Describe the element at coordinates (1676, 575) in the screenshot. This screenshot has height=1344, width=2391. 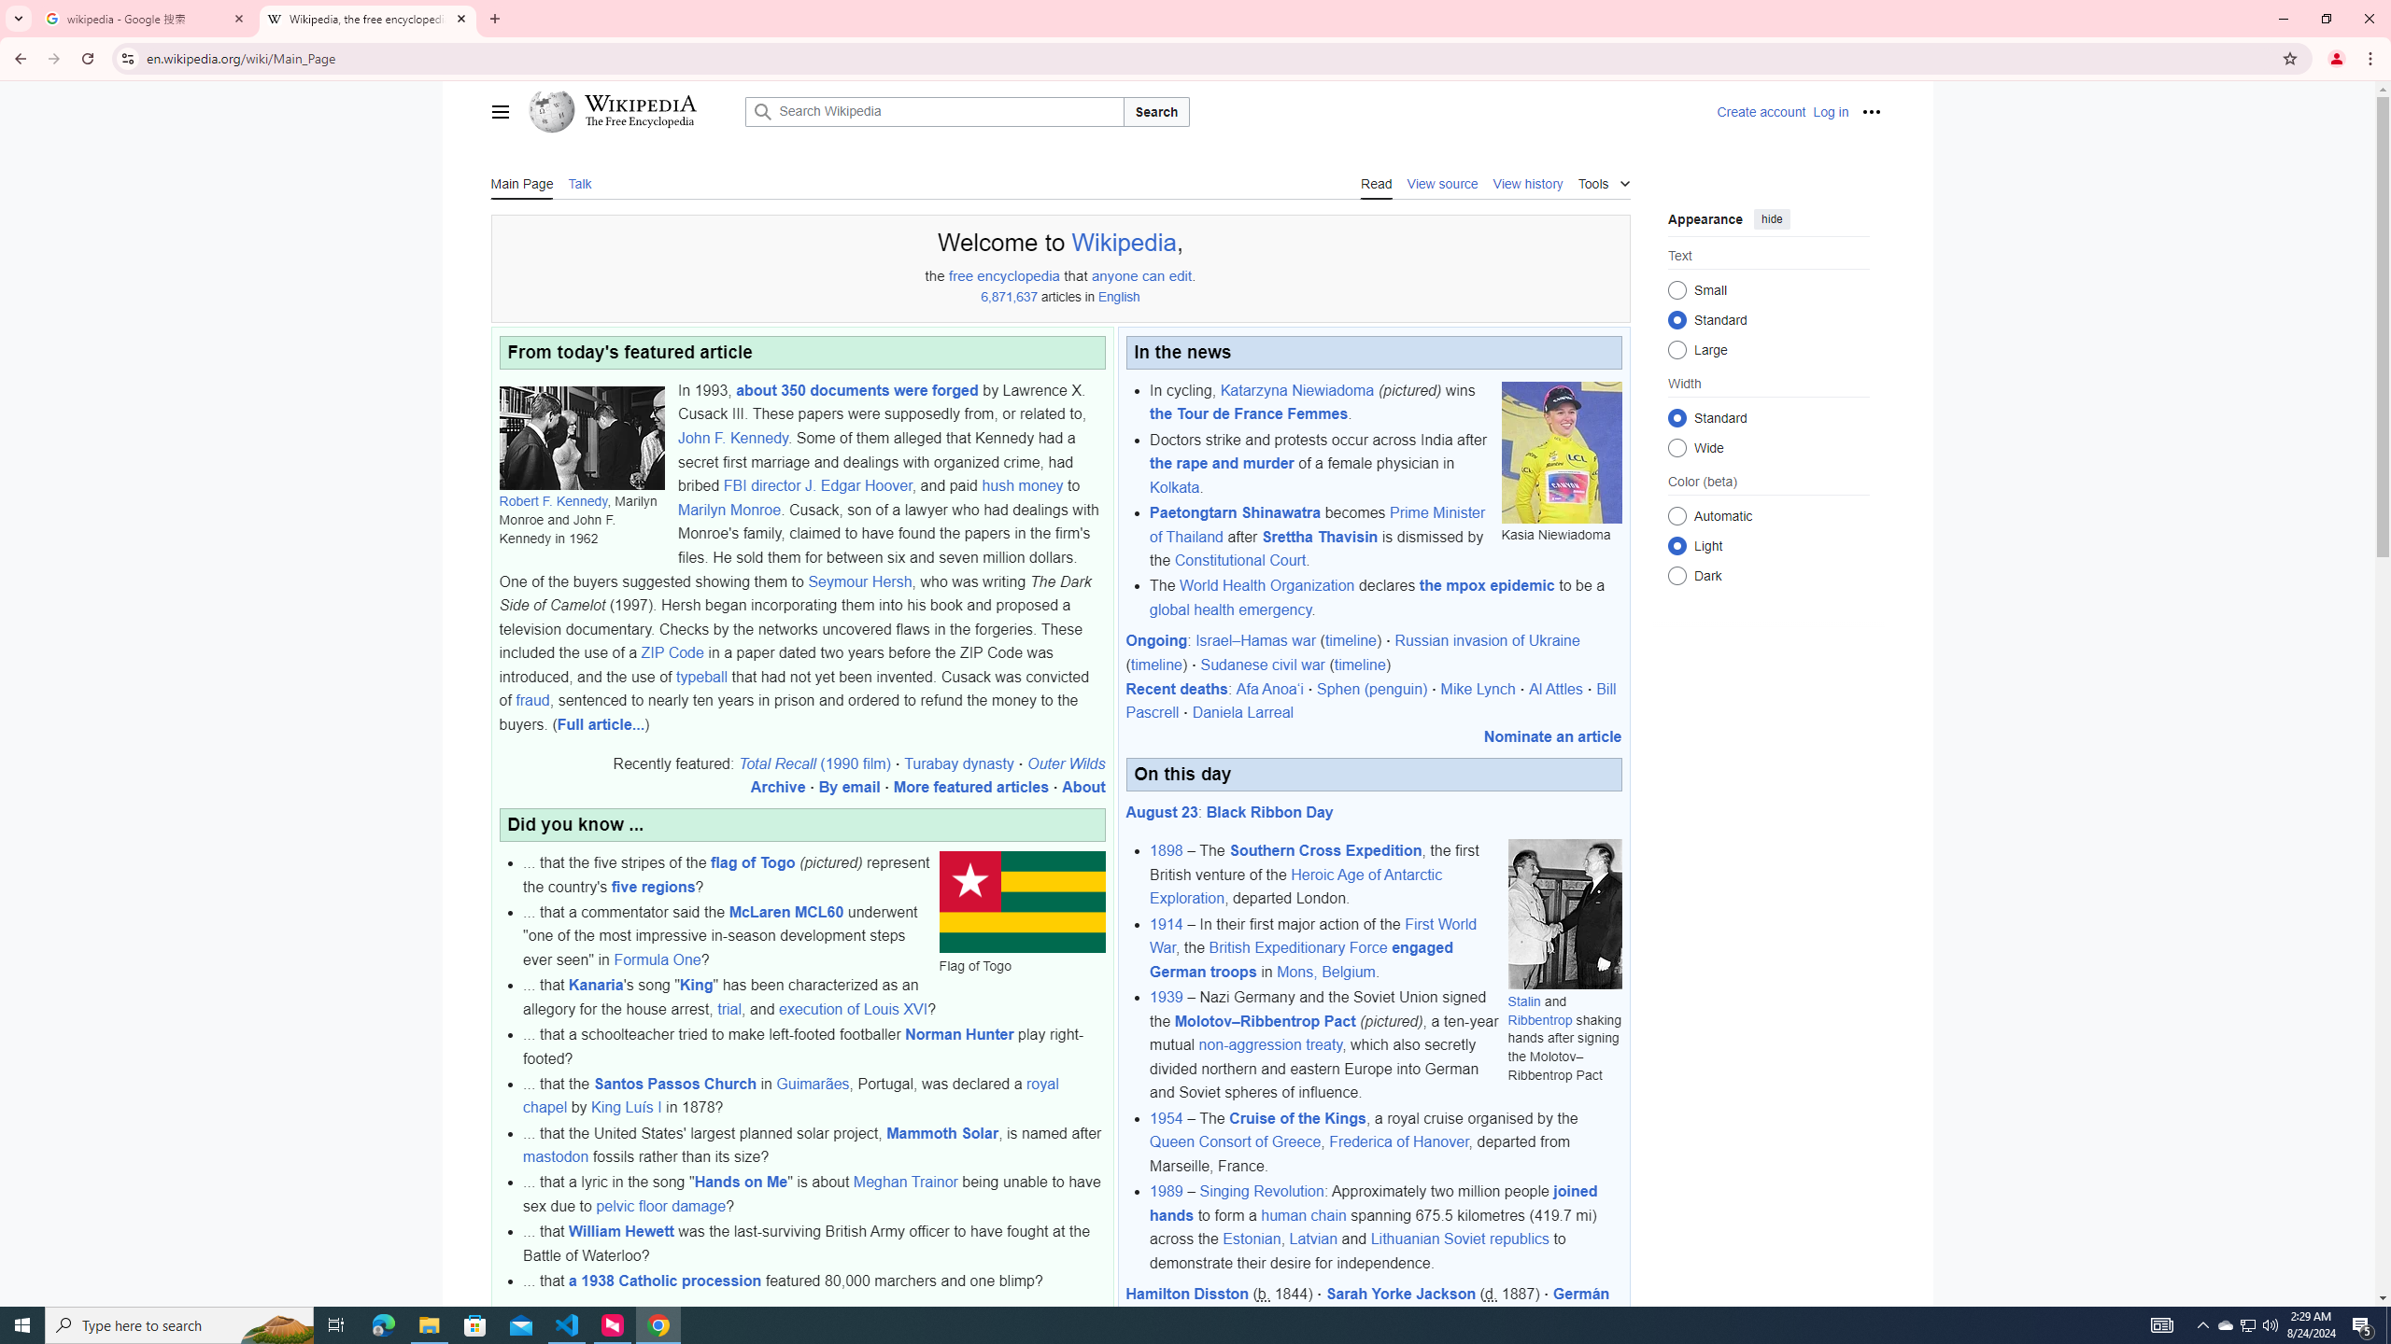
I see `Dark` at that location.